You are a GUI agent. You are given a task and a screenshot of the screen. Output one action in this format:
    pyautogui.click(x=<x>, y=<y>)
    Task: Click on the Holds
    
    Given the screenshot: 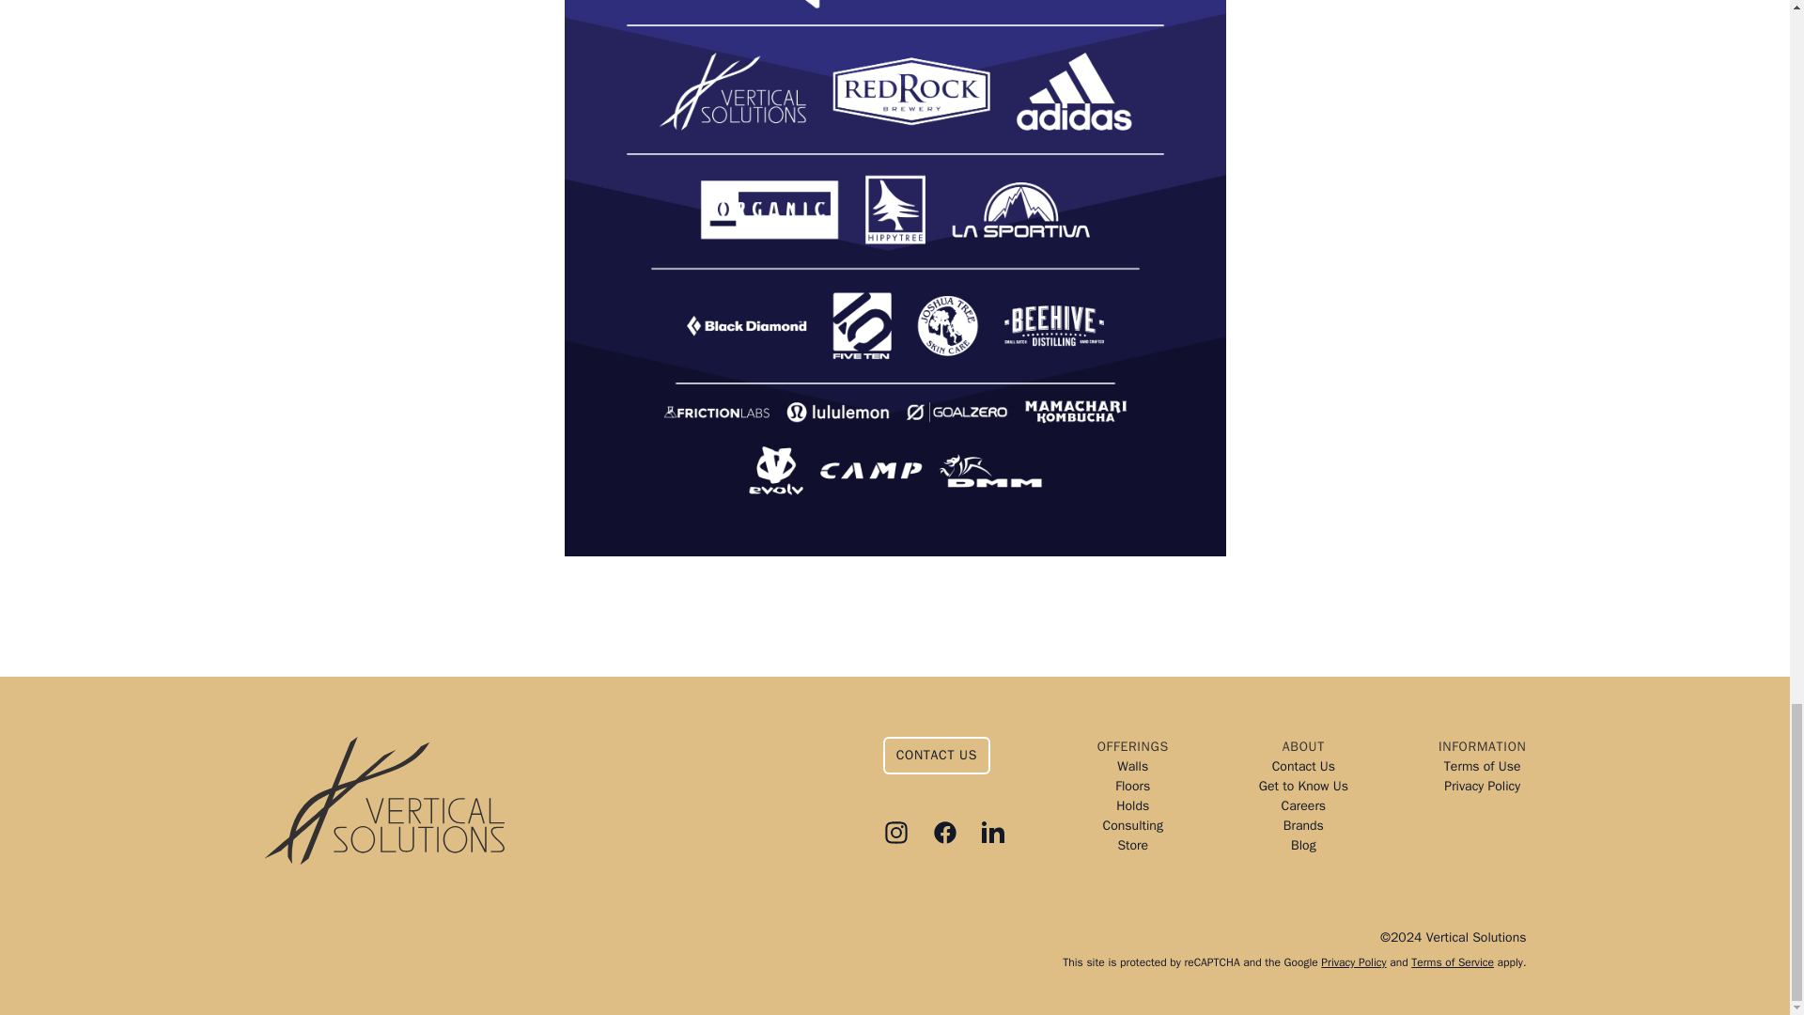 What is the action you would take?
    pyautogui.click(x=1133, y=805)
    